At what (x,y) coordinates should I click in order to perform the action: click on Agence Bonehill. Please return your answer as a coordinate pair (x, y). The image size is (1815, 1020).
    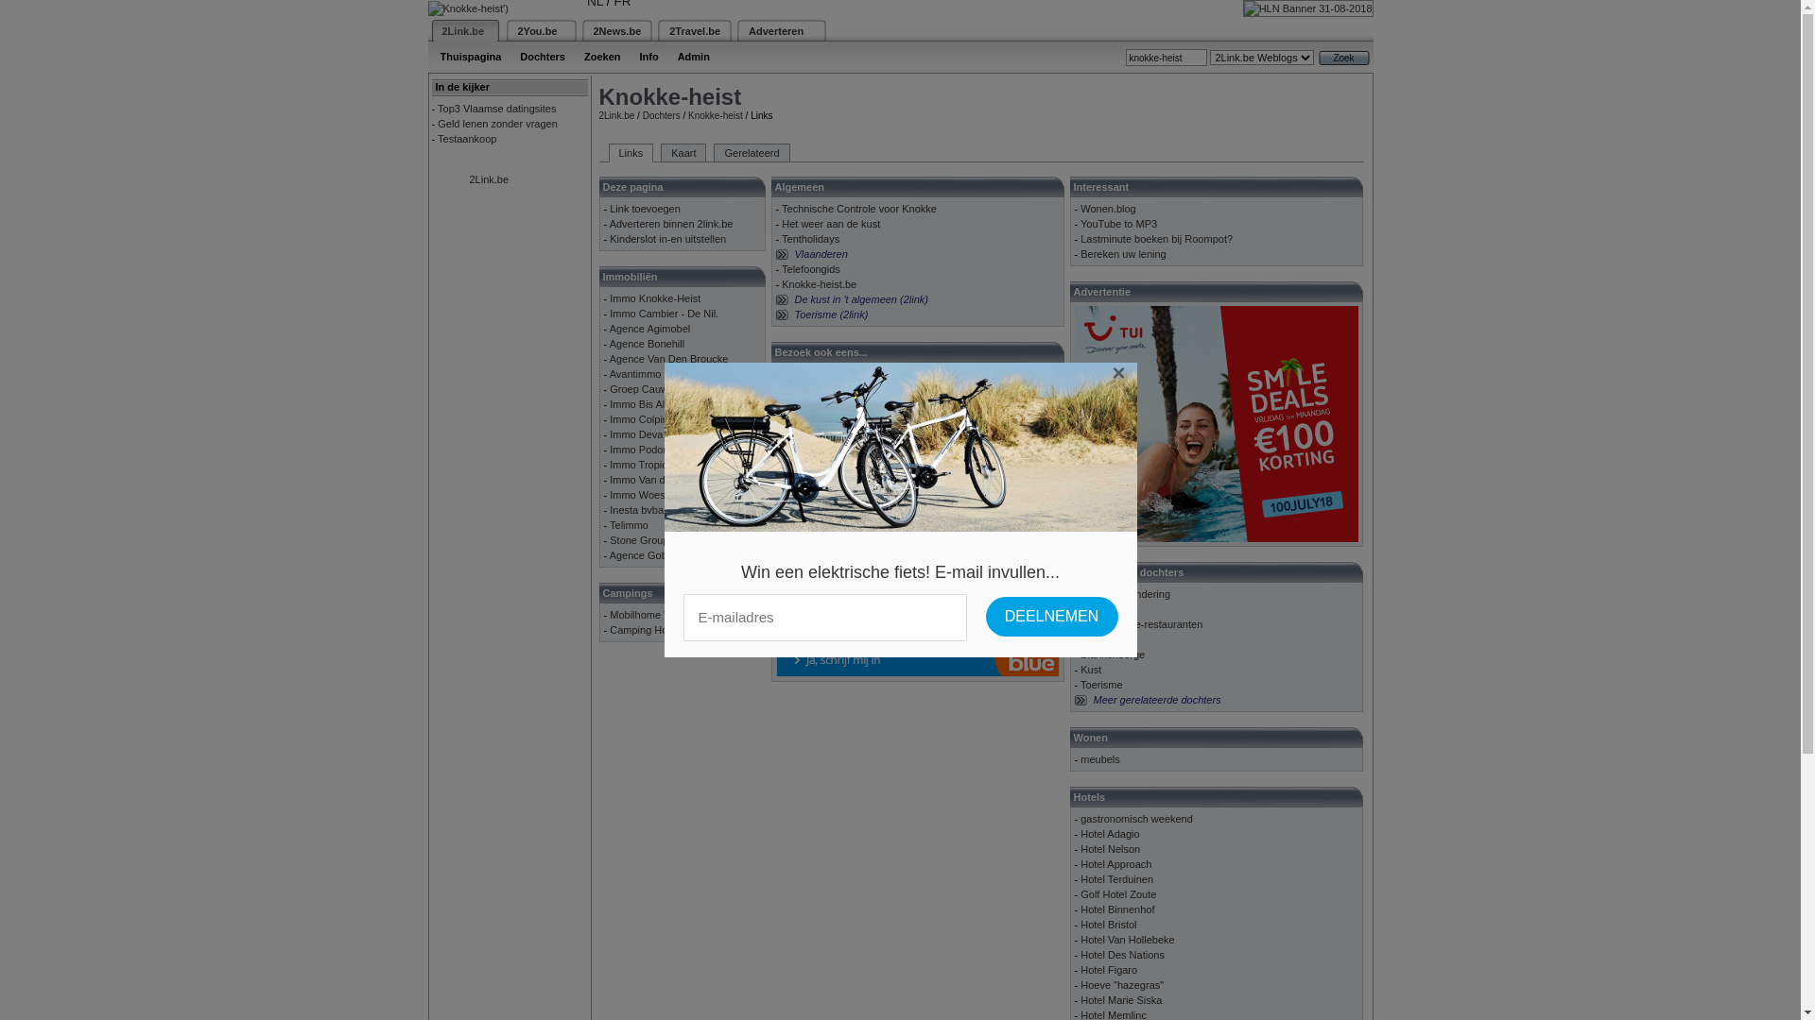
    Looking at the image, I should click on (648, 344).